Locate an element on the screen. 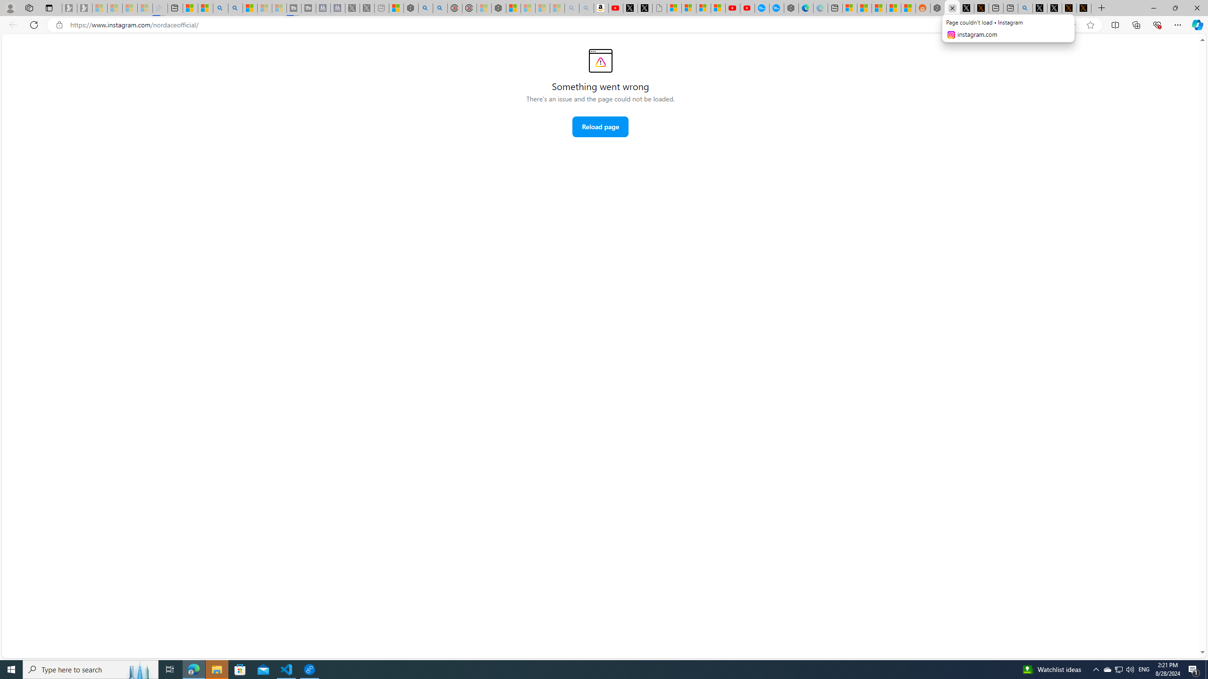  Reload page is located at coordinates (600, 126).